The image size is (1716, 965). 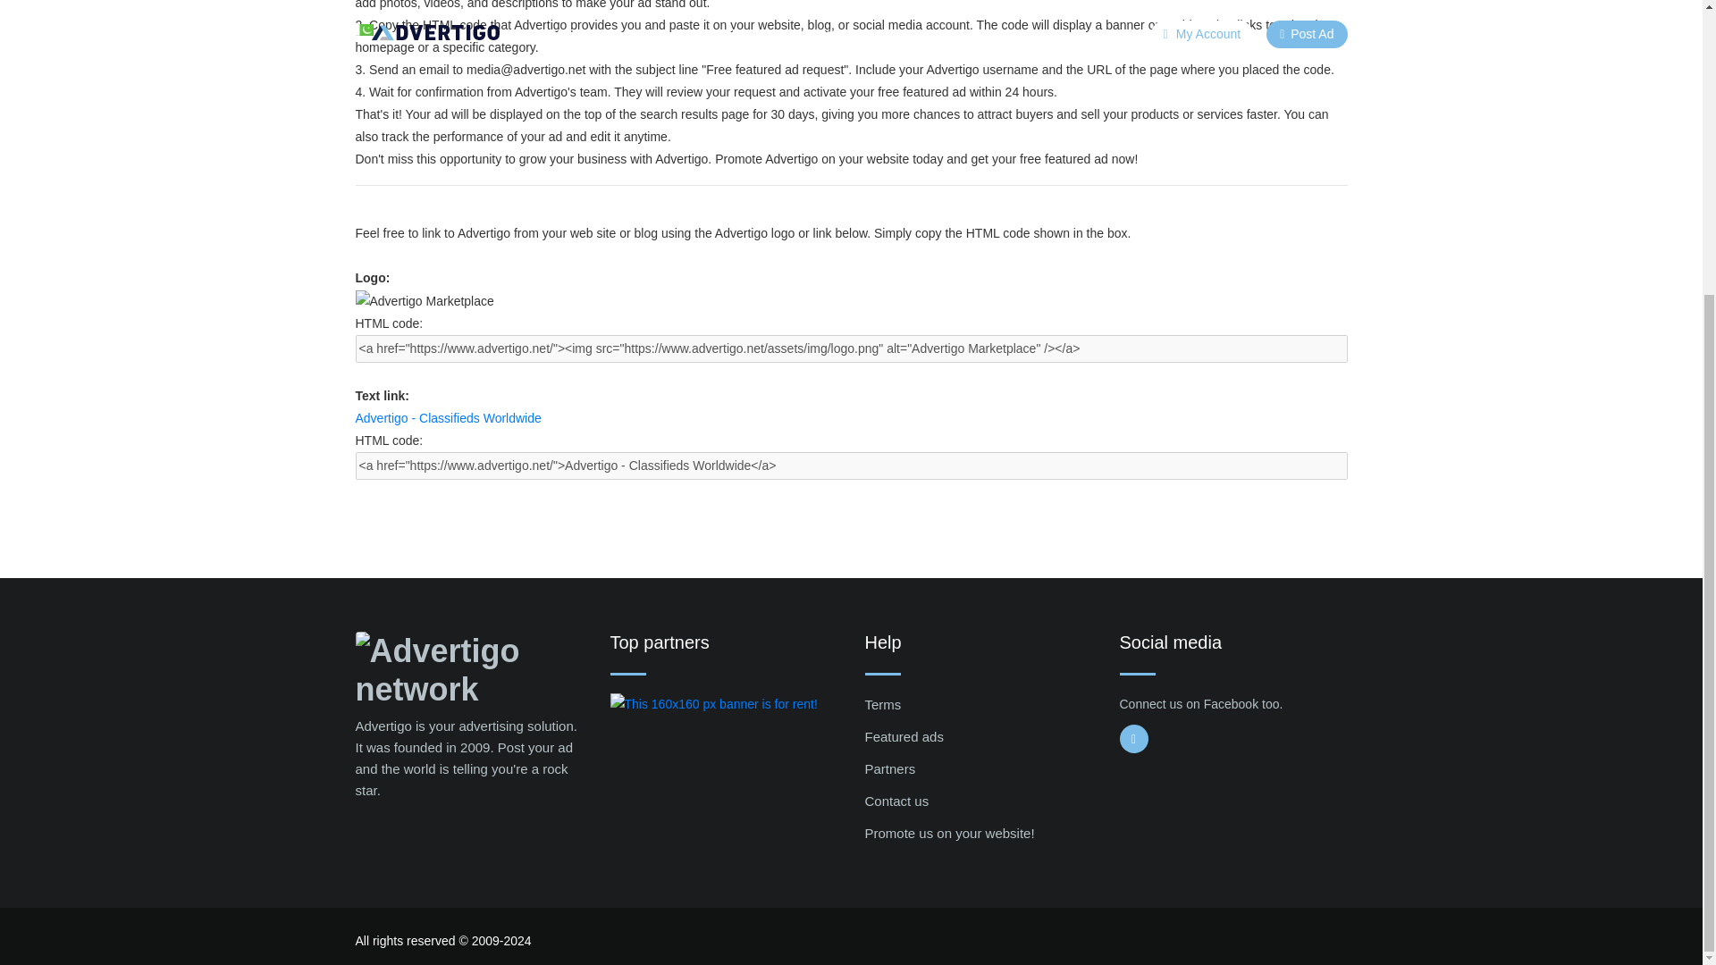 I want to click on Terms, so click(x=883, y=704).